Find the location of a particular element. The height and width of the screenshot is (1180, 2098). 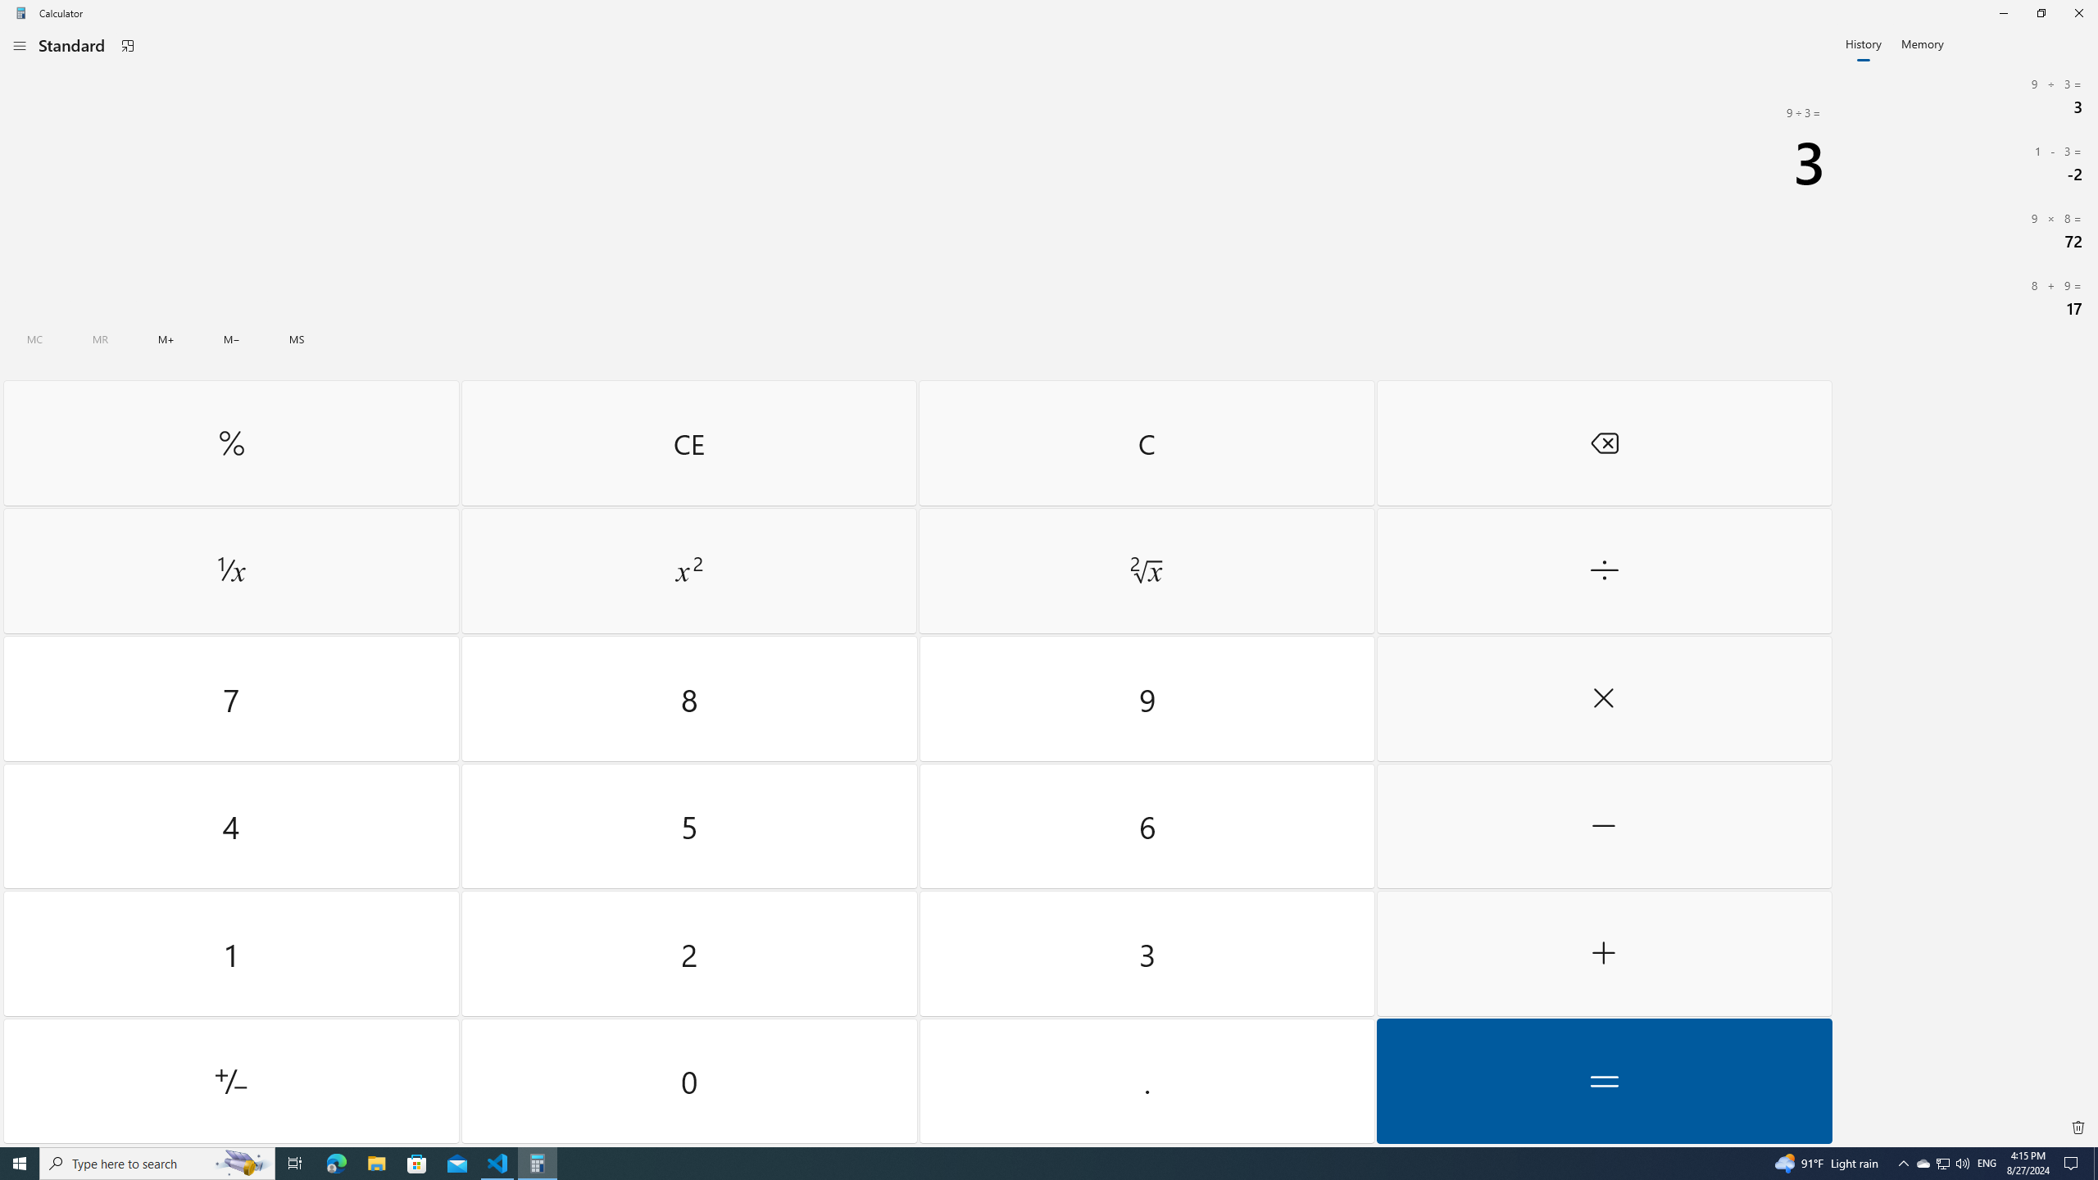

History is located at coordinates (1864, 43).